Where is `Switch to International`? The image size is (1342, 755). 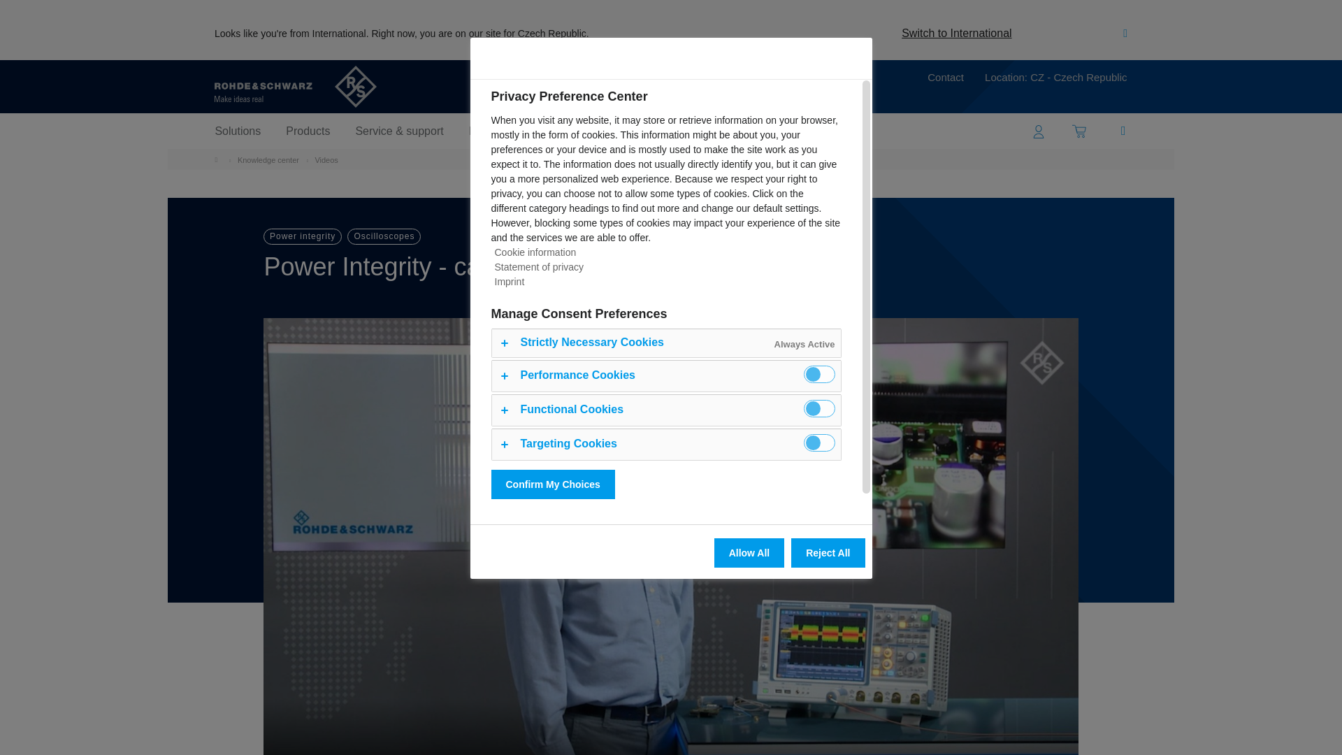 Switch to International is located at coordinates (956, 34).